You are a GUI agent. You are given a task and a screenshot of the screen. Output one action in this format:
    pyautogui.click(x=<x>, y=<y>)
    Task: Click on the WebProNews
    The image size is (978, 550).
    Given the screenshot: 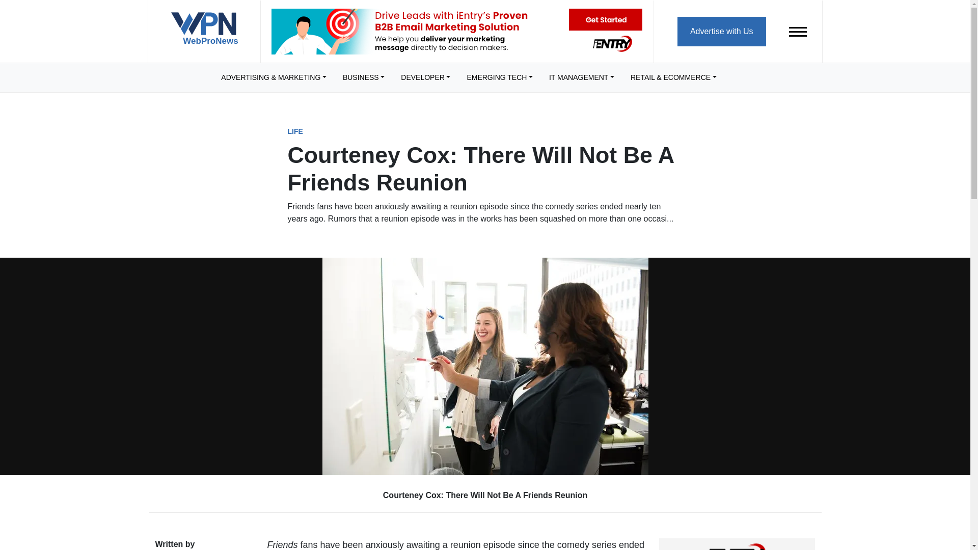 What is the action you would take?
    pyautogui.click(x=204, y=33)
    